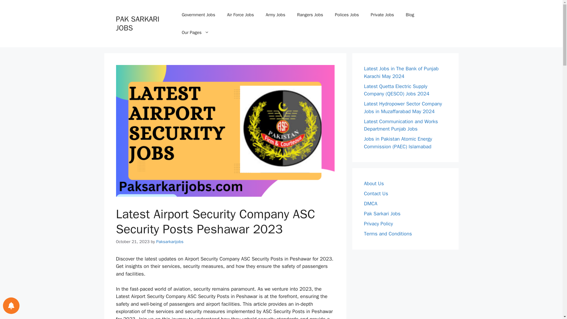 The image size is (567, 319). What do you see at coordinates (387, 234) in the screenshot?
I see `Terms and Conditions` at bounding box center [387, 234].